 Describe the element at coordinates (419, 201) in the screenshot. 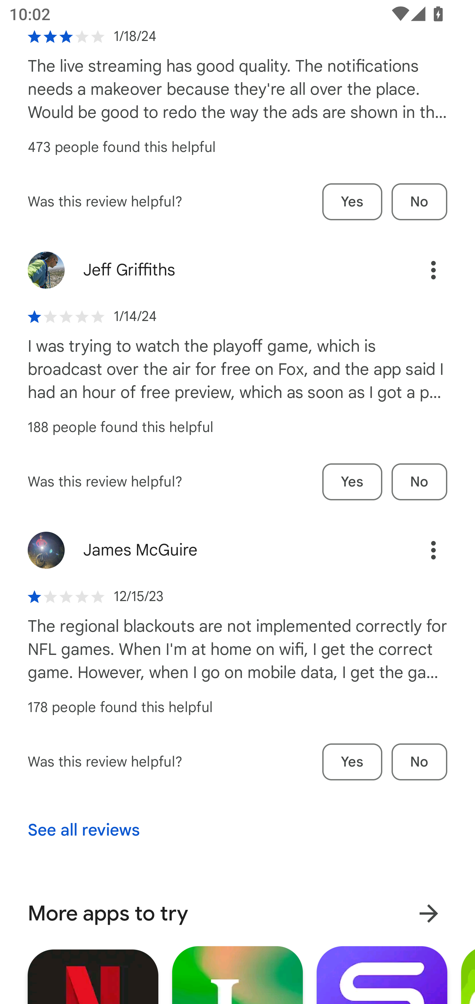

I see `No` at that location.